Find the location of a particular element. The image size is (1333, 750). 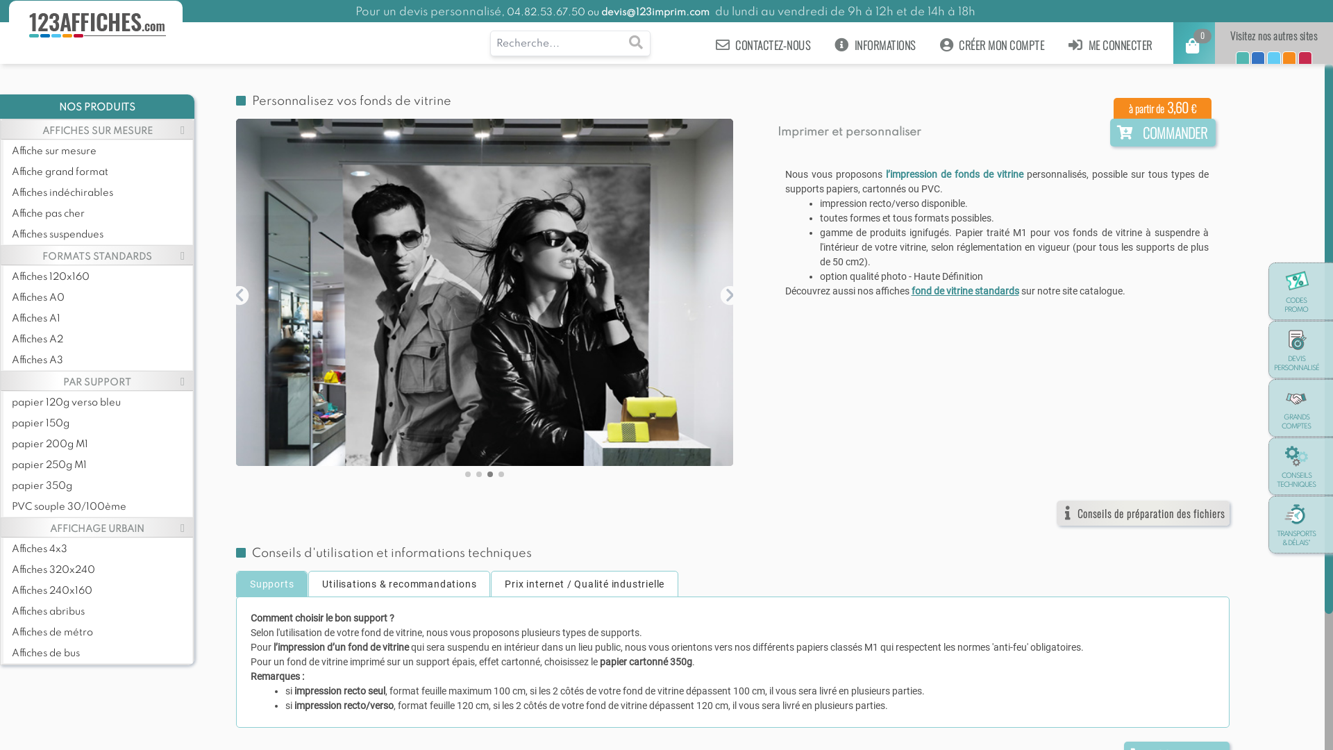

Affiches A3 is located at coordinates (102, 360).